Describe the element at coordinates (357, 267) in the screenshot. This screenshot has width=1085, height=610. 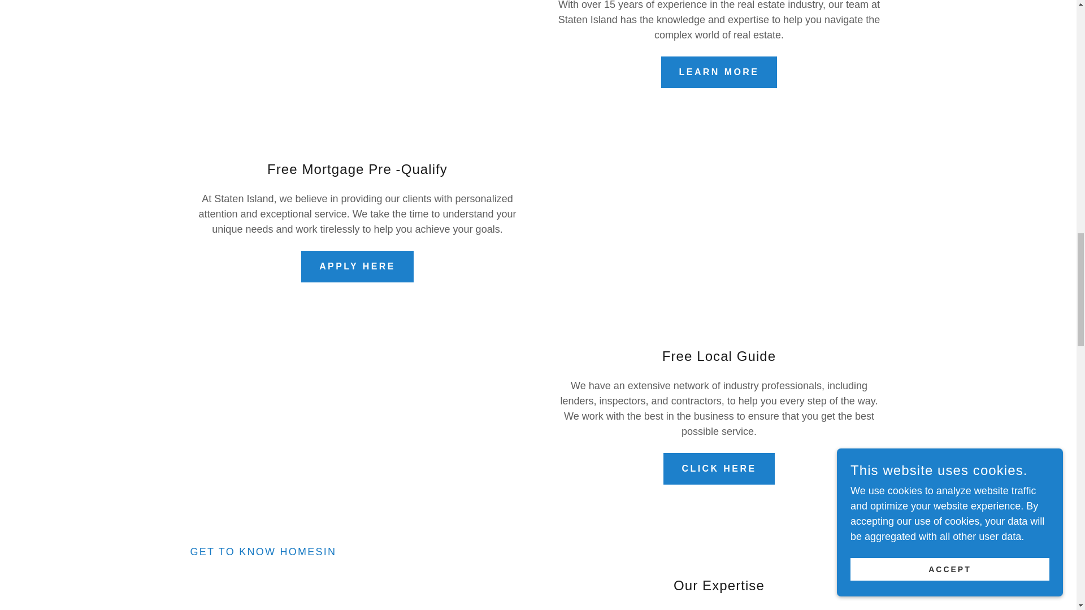
I see `APPLY HERE` at that location.